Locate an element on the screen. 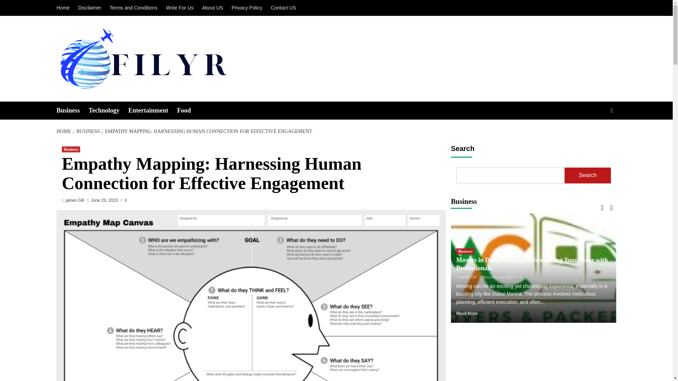 The image size is (678, 381). June 23, 2023 is located at coordinates (105, 200).